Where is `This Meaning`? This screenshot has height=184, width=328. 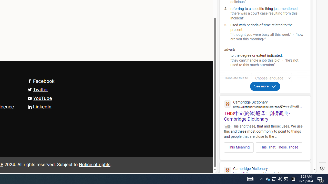 This Meaning is located at coordinates (239, 147).